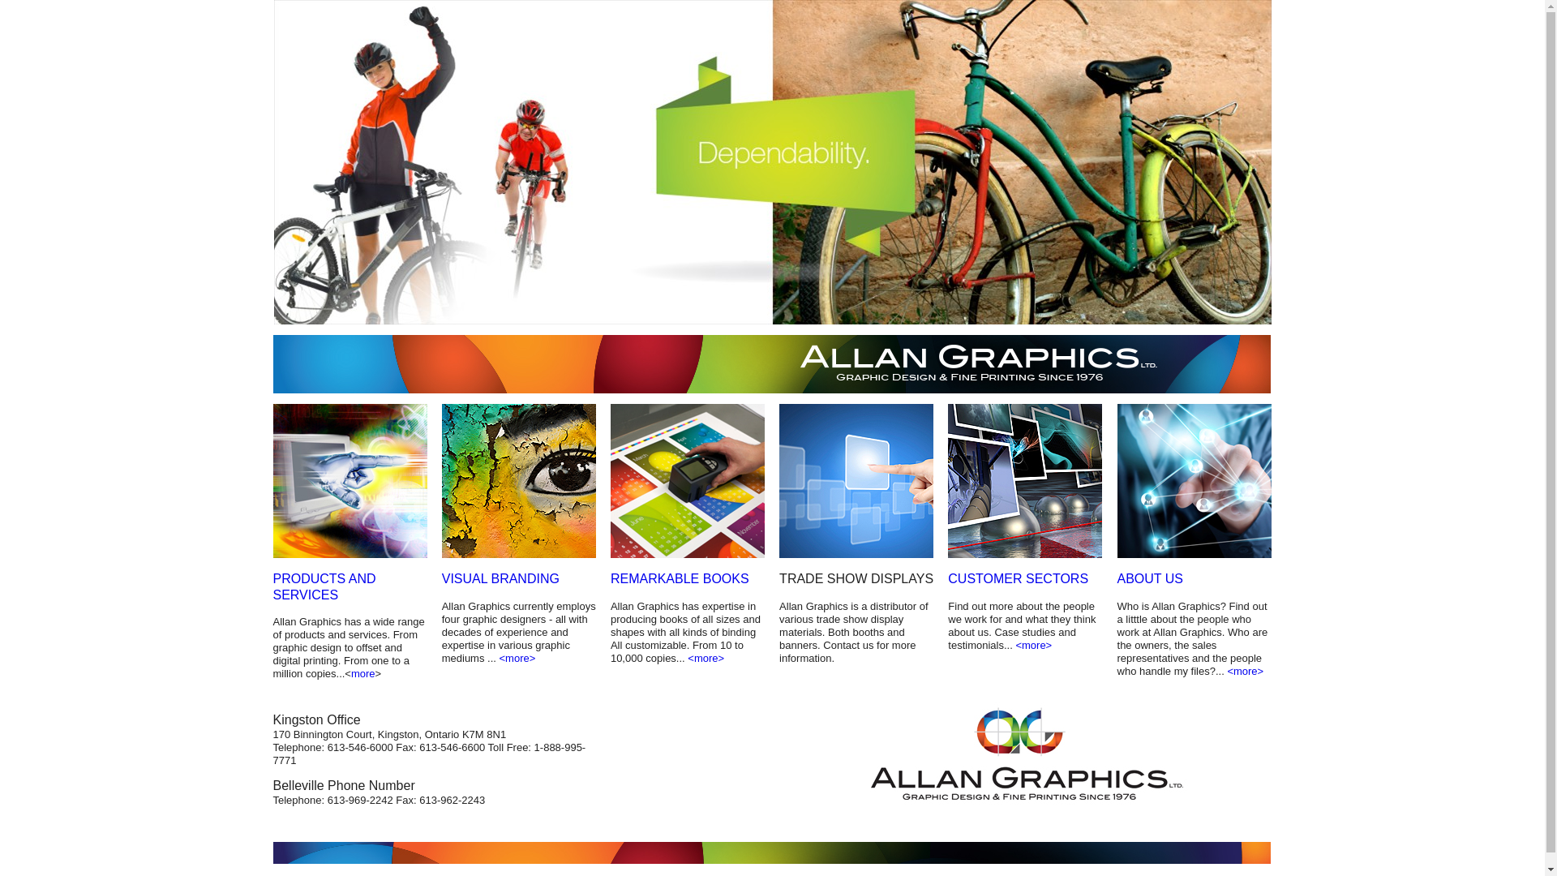 The height and width of the screenshot is (876, 1557). What do you see at coordinates (680, 579) in the screenshot?
I see `REMARKABLE BOOKS` at bounding box center [680, 579].